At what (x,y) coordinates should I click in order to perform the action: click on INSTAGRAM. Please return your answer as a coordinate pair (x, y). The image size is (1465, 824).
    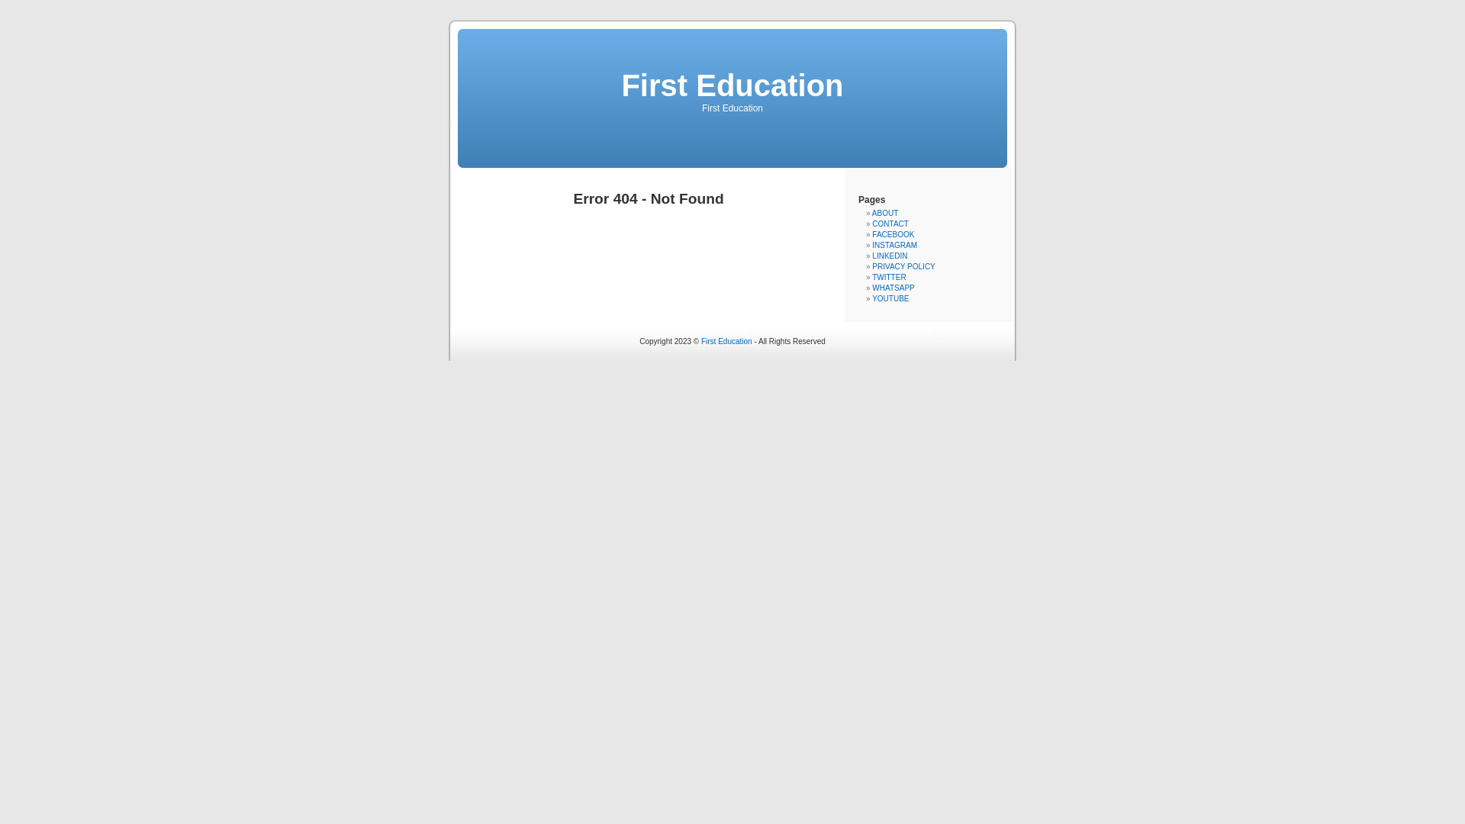
    Looking at the image, I should click on (894, 246).